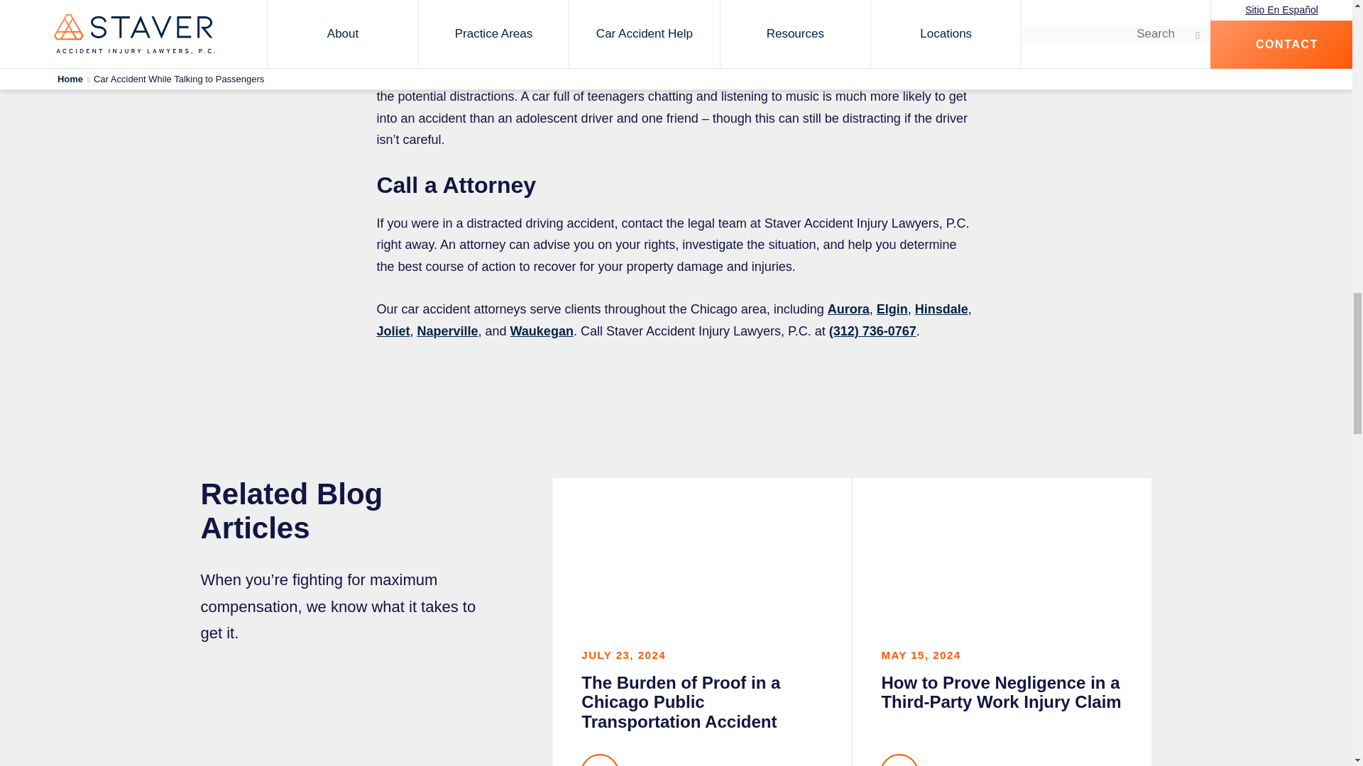  Describe the element at coordinates (872, 331) in the screenshot. I see `Call Staver Accident Injury Lawyers, P.C.` at that location.